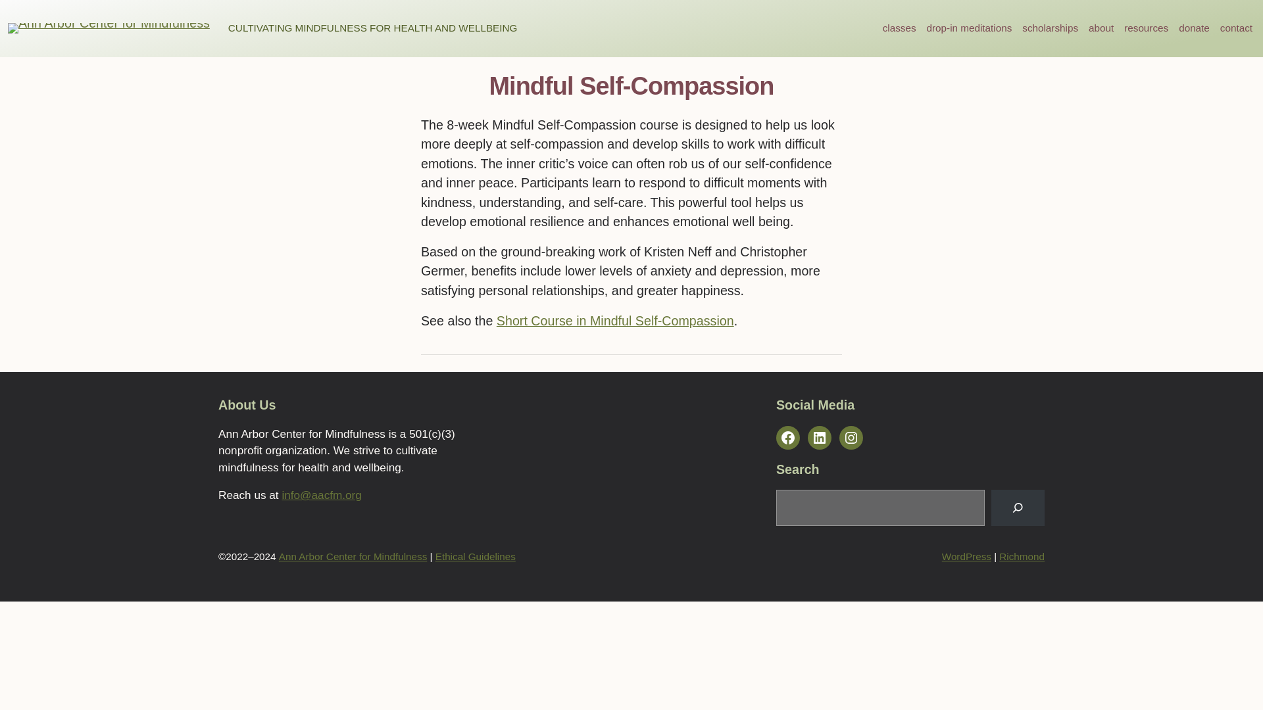 This screenshot has height=710, width=1263. What do you see at coordinates (614, 321) in the screenshot?
I see `Short Course in Mindful Self-Compassion` at bounding box center [614, 321].